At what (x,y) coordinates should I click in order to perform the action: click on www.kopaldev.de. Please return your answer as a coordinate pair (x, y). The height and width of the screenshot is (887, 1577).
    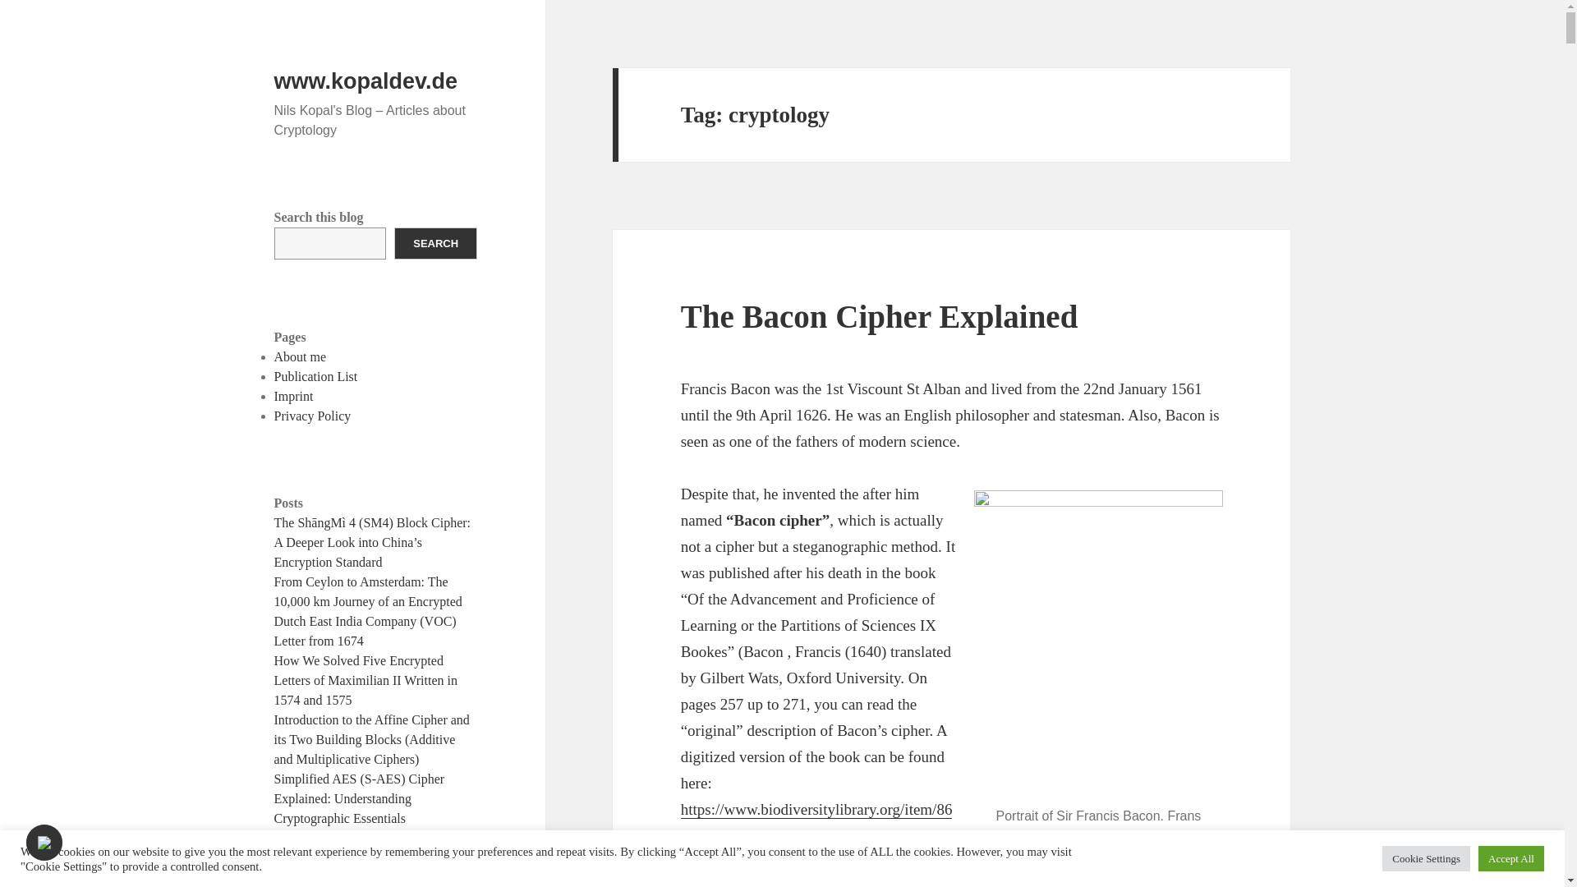
    Looking at the image, I should click on (366, 81).